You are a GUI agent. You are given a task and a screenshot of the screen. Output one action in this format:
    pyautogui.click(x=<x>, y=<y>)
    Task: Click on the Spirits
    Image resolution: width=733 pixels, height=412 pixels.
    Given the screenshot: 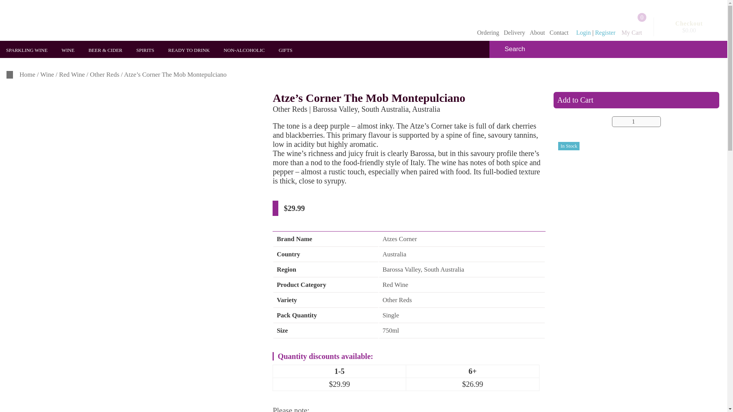 What is the action you would take?
    pyautogui.click(x=147, y=50)
    